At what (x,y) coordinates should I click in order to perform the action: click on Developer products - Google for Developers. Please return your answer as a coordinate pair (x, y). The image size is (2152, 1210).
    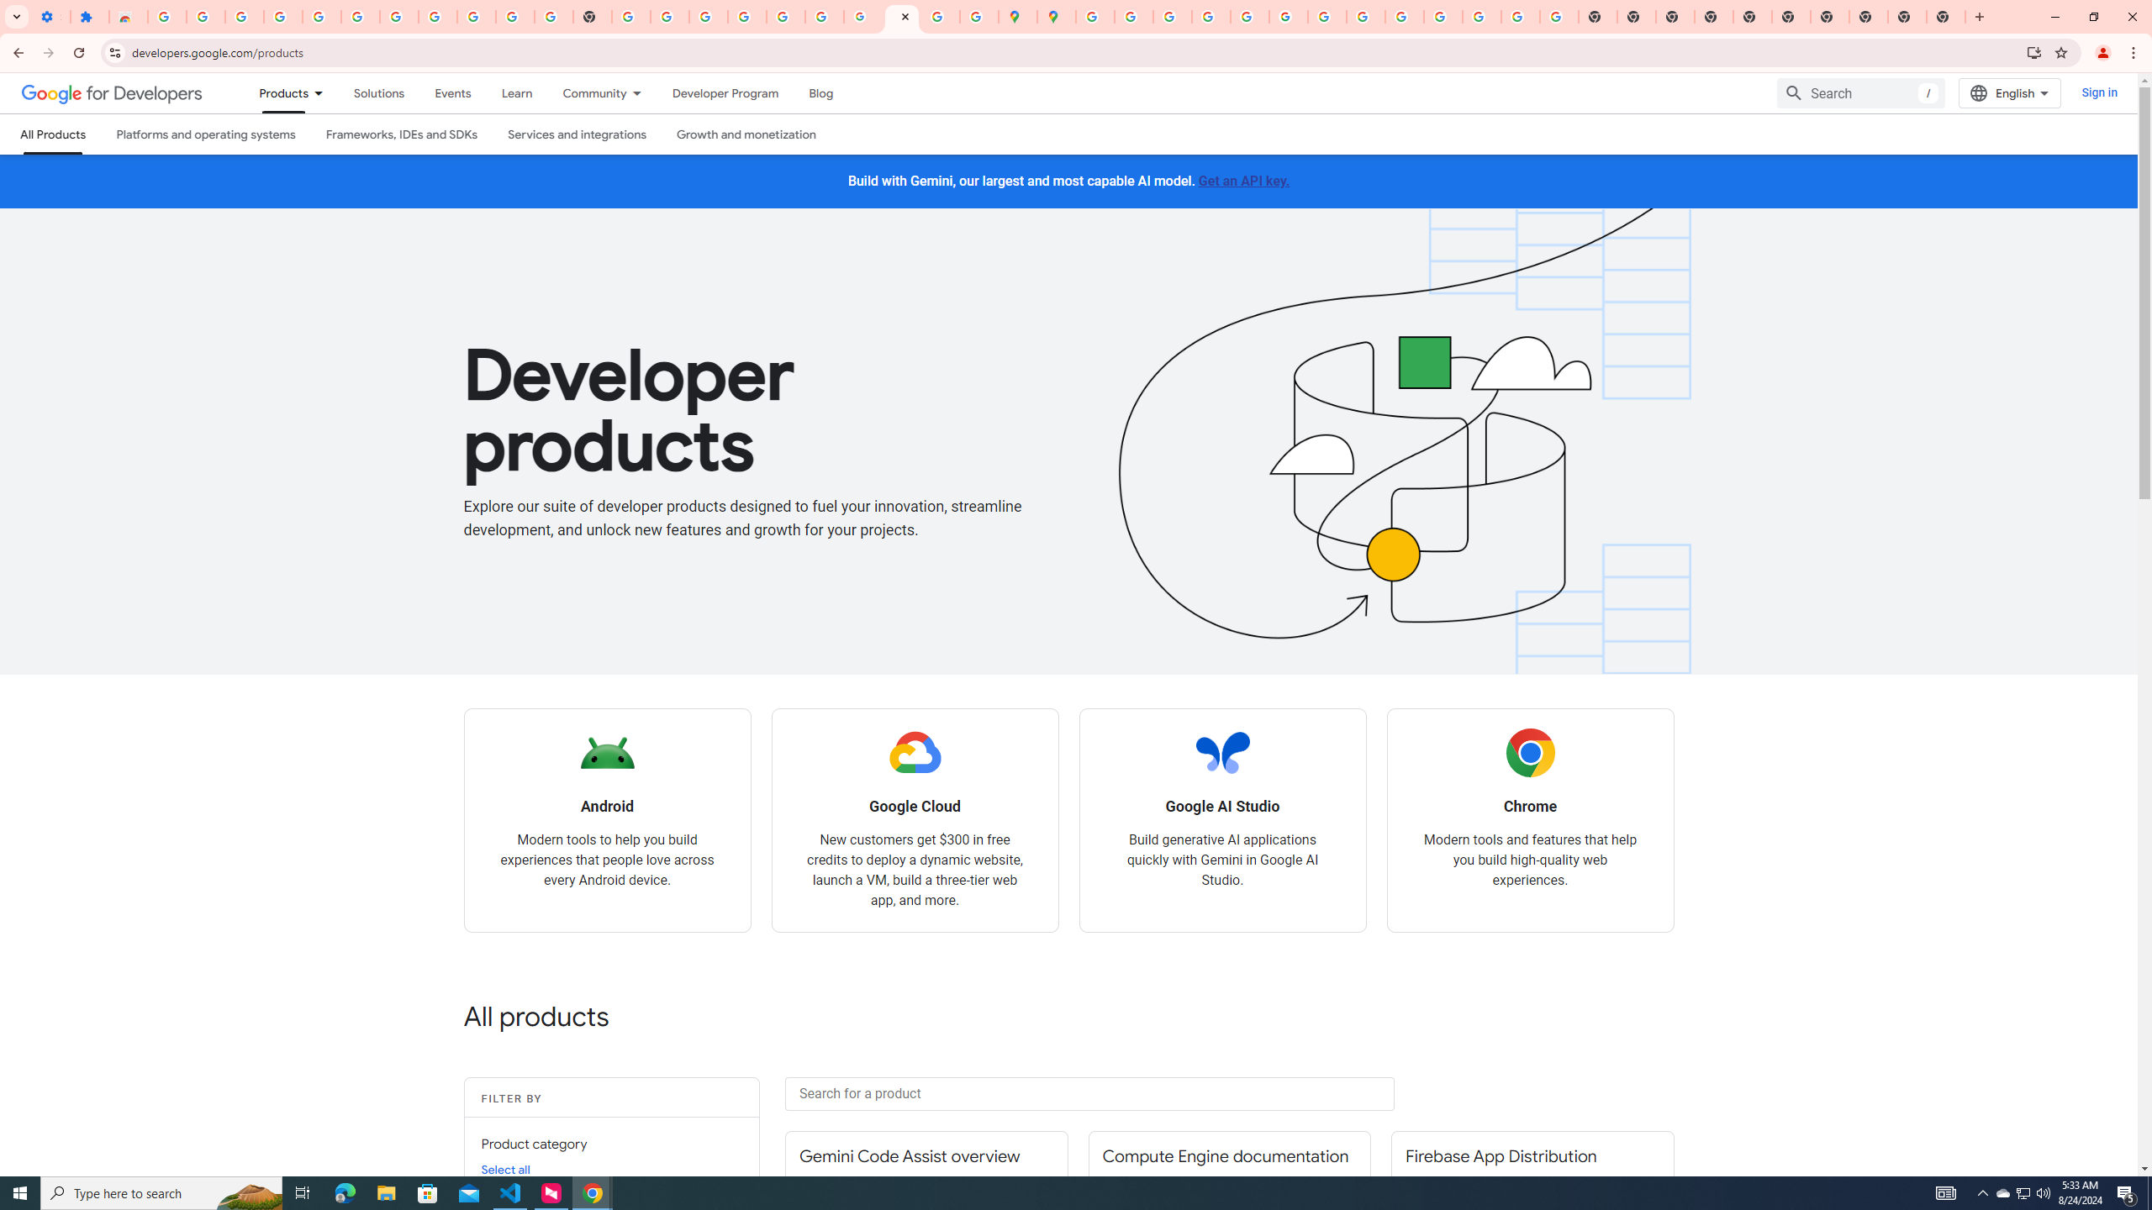
    Looking at the image, I should click on (902, 17).